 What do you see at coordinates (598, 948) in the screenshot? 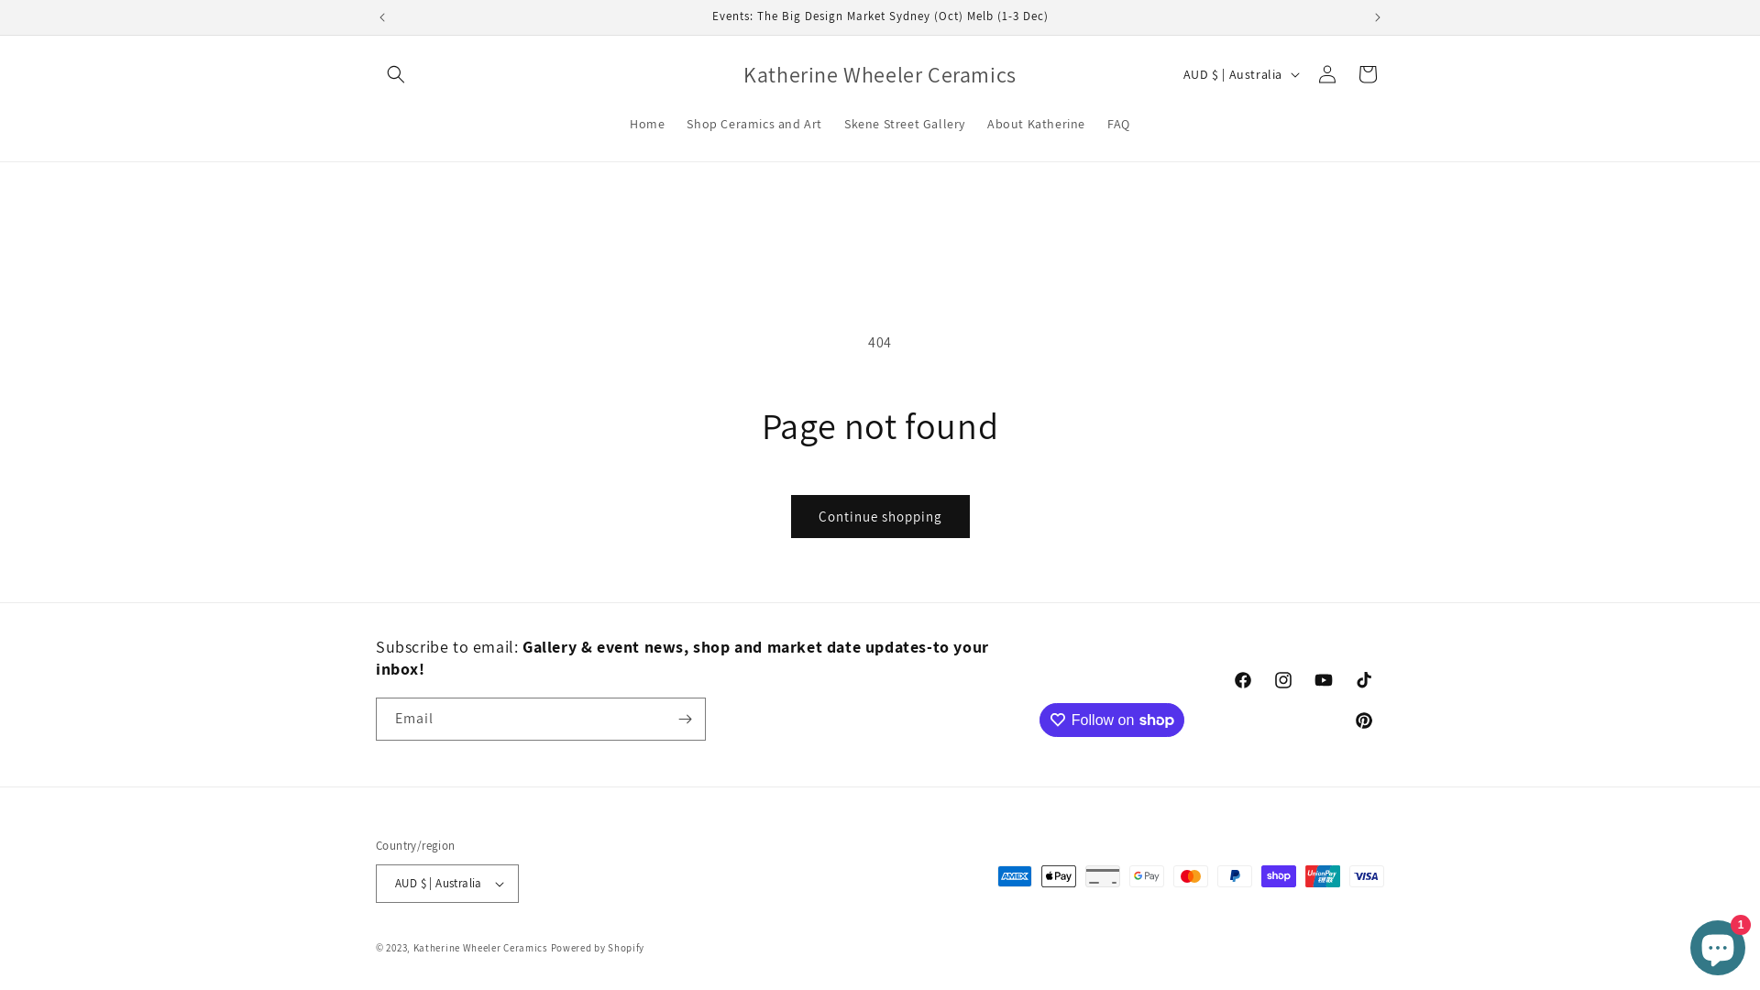
I see `Powered by Shopify` at bounding box center [598, 948].